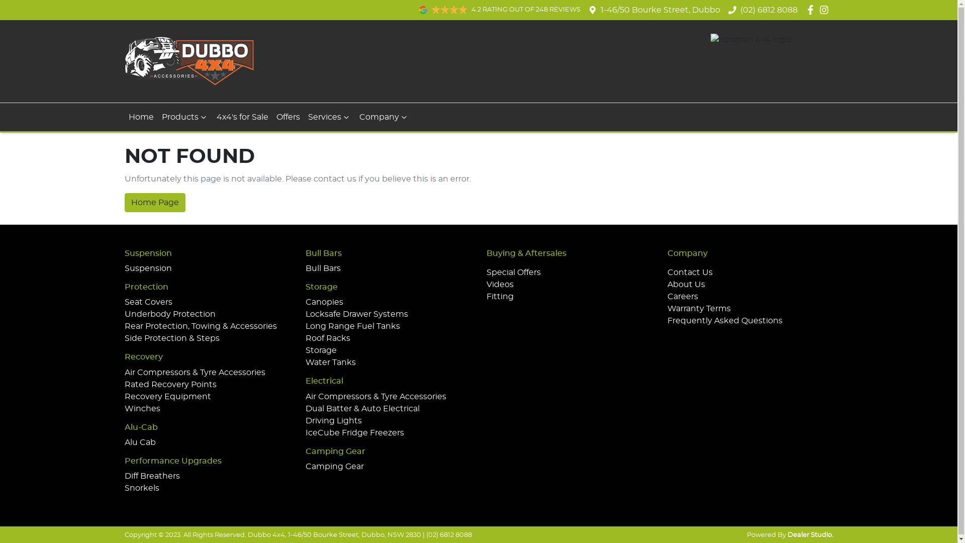 This screenshot has width=965, height=543. What do you see at coordinates (143, 409) in the screenshot?
I see `Winches` at bounding box center [143, 409].